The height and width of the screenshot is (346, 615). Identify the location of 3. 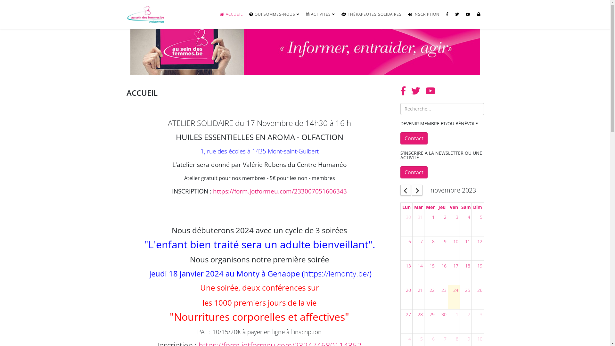
(481, 315).